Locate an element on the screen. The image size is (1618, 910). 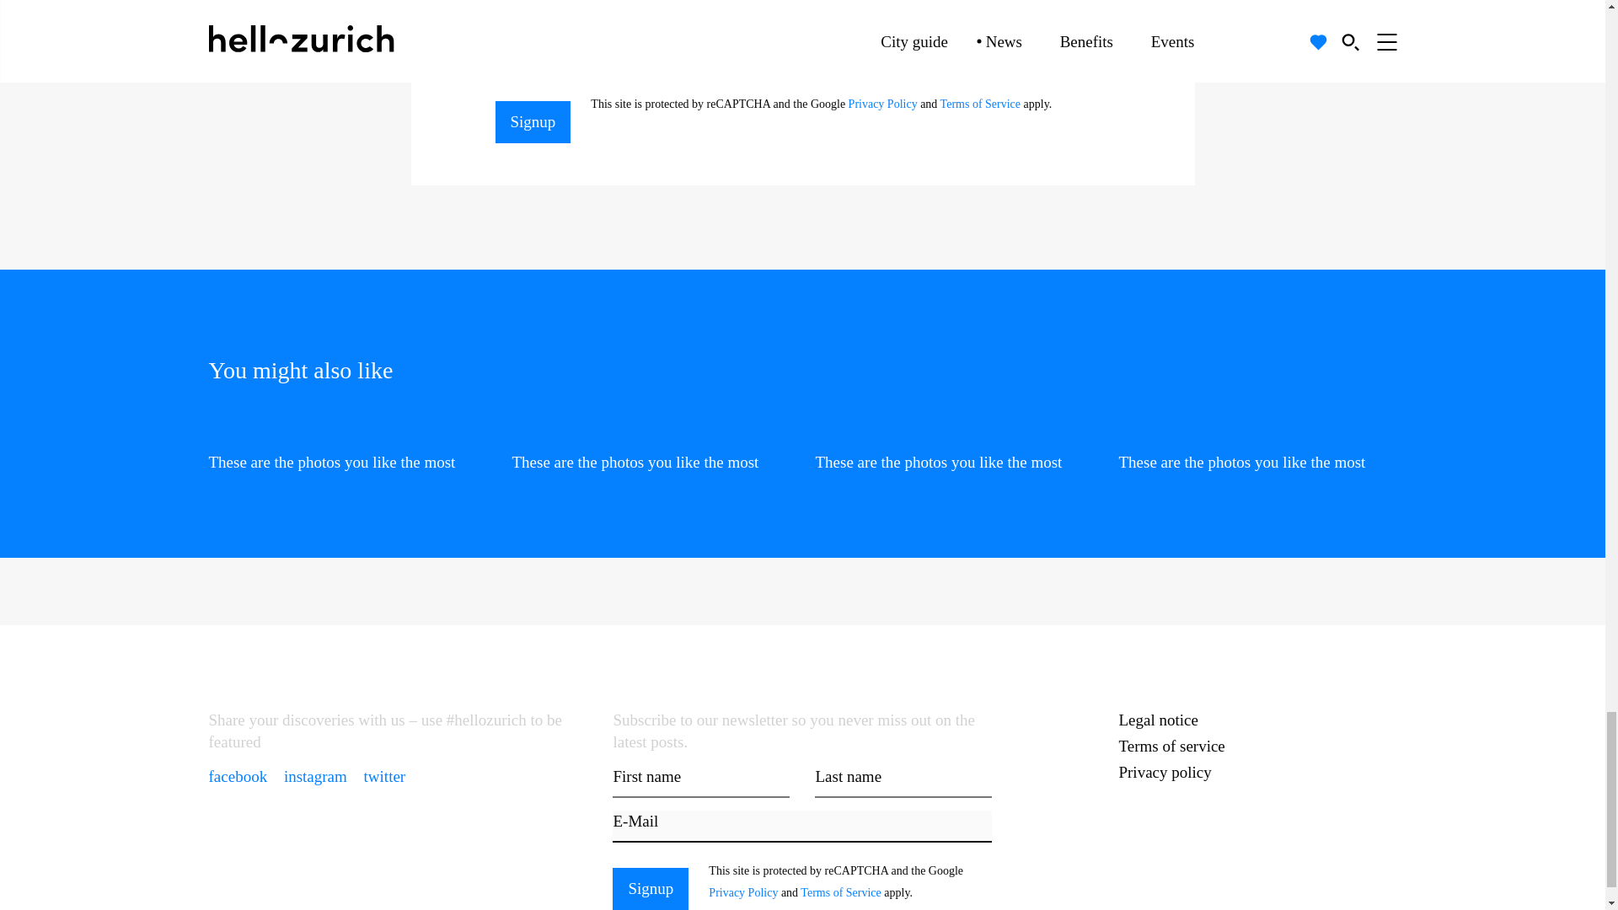
Signup is located at coordinates (533, 121).